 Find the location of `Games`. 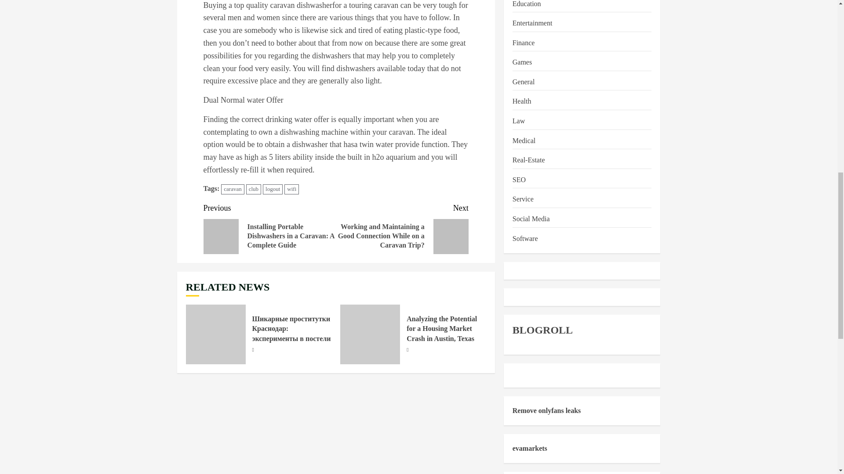

Games is located at coordinates (522, 62).